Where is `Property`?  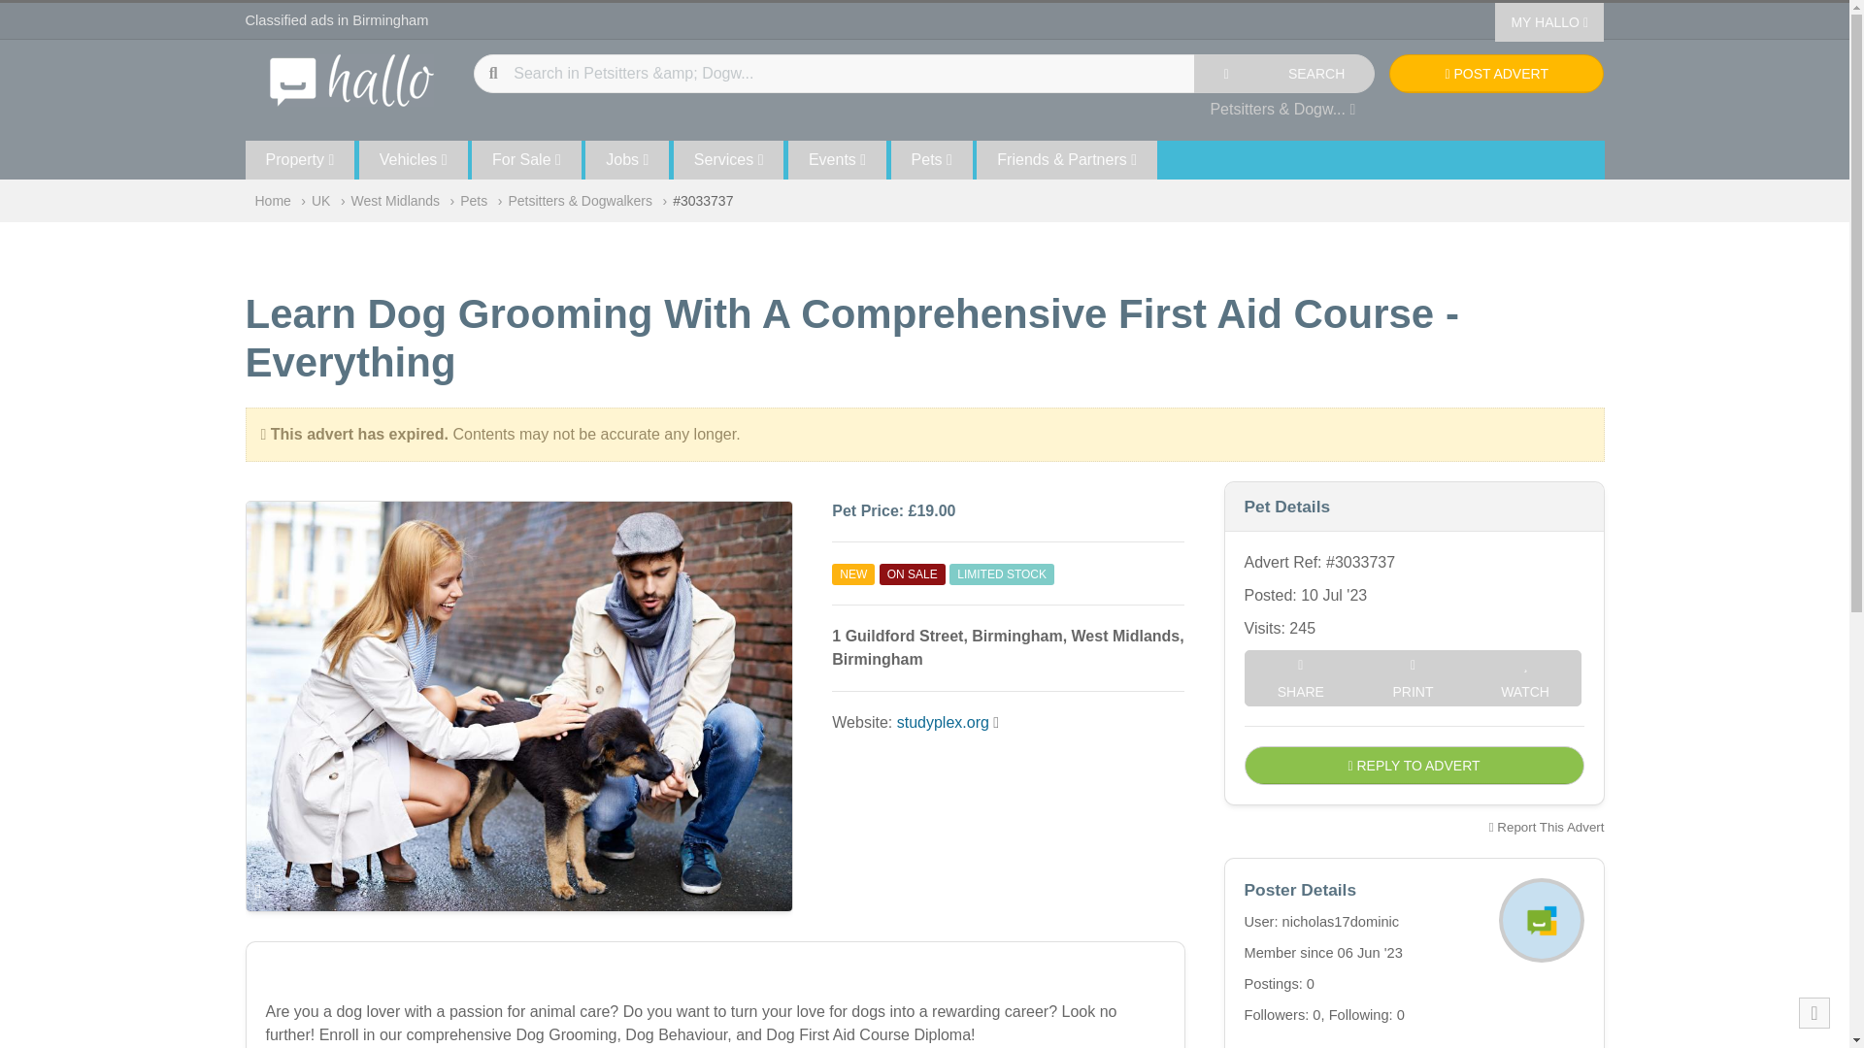 Property is located at coordinates (299, 159).